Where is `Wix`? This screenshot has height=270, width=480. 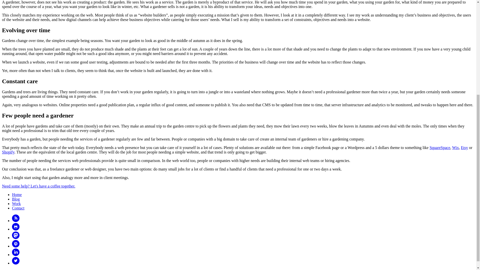 Wix is located at coordinates (455, 147).